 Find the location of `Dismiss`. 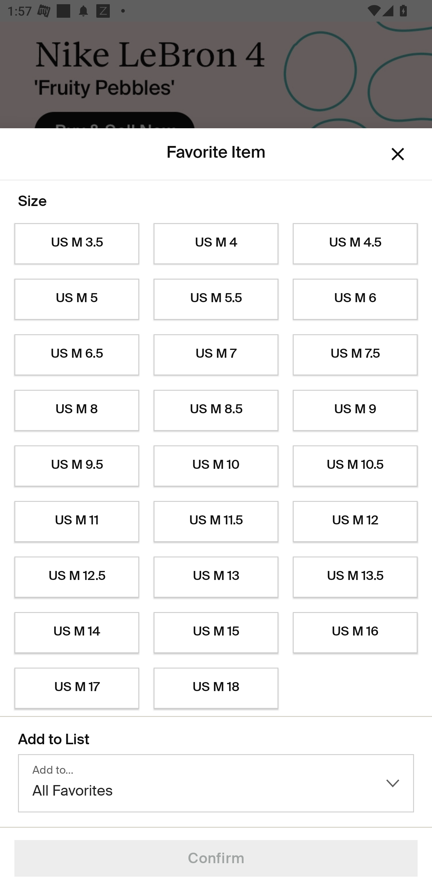

Dismiss is located at coordinates (398, 154).